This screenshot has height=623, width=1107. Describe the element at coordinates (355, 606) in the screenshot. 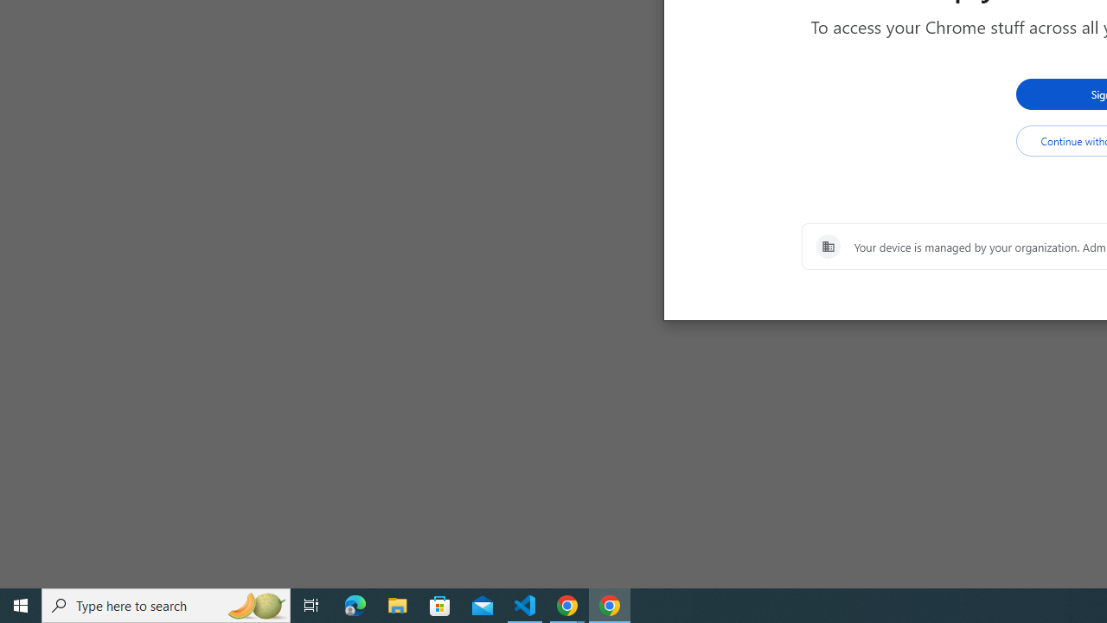

I see `Microsoft Edge` at that location.